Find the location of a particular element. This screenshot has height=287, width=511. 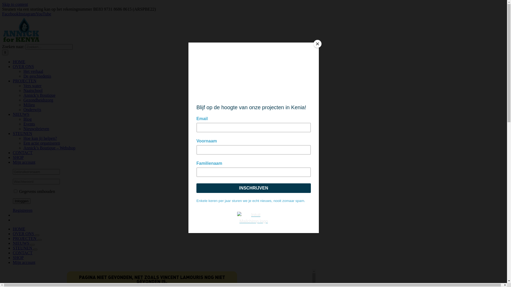

OVER ONS is located at coordinates (23, 66).